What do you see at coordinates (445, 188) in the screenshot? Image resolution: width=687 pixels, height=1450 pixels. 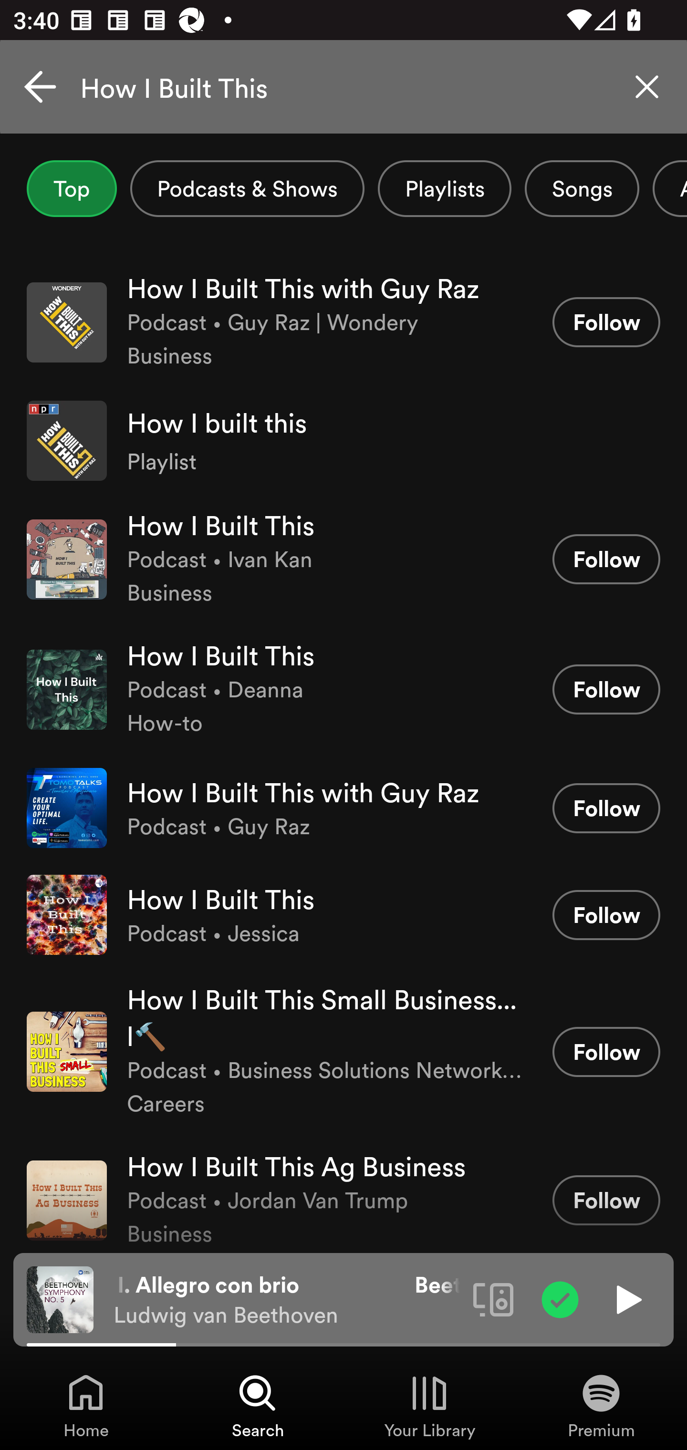 I see `Playlists` at bounding box center [445, 188].